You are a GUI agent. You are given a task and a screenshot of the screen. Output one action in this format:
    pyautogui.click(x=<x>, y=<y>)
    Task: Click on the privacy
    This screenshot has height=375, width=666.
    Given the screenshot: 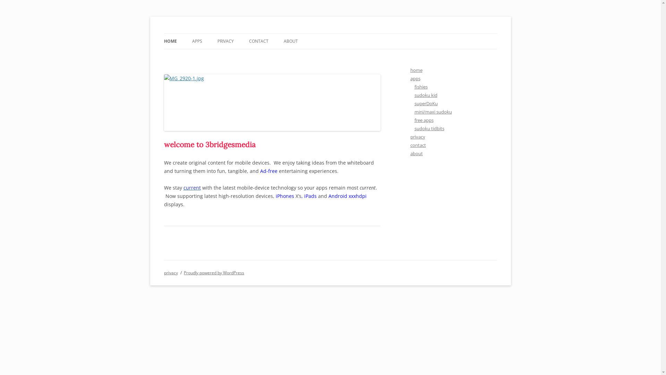 What is the action you would take?
    pyautogui.click(x=171, y=273)
    